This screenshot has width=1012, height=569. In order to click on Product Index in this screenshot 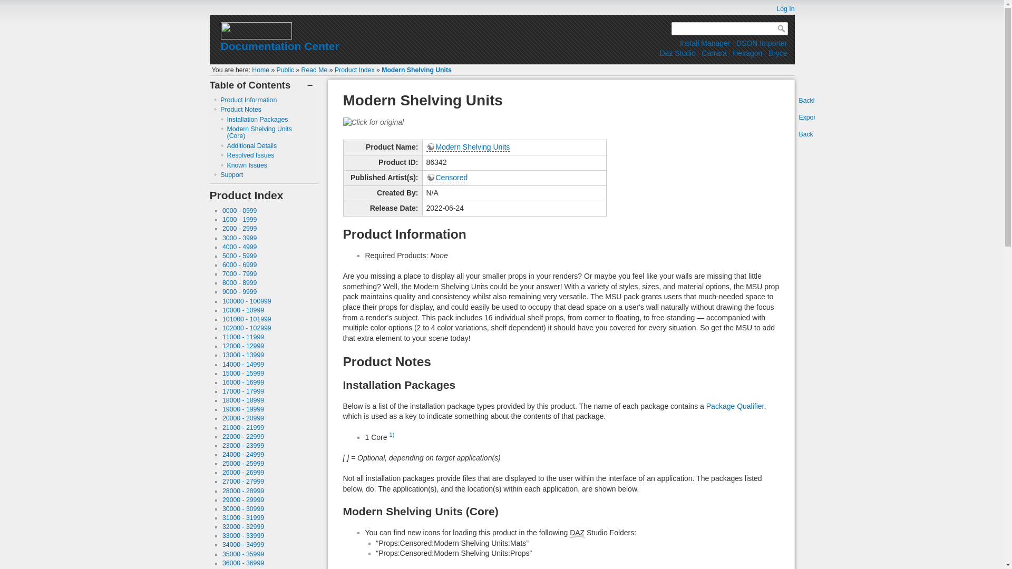, I will do `click(354, 70)`.